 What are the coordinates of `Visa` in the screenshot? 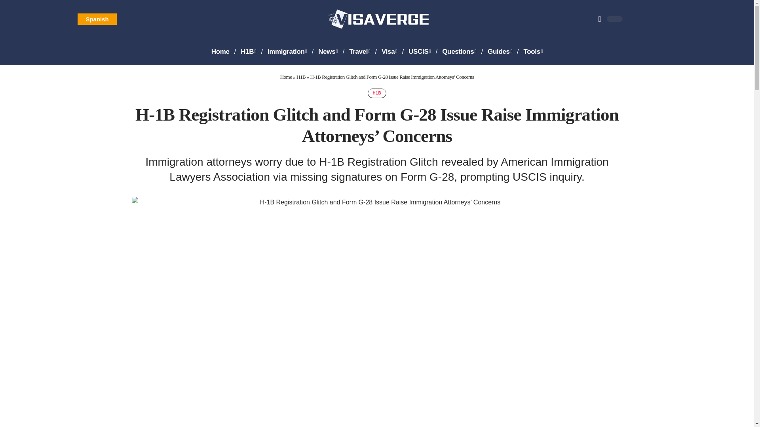 It's located at (389, 51).